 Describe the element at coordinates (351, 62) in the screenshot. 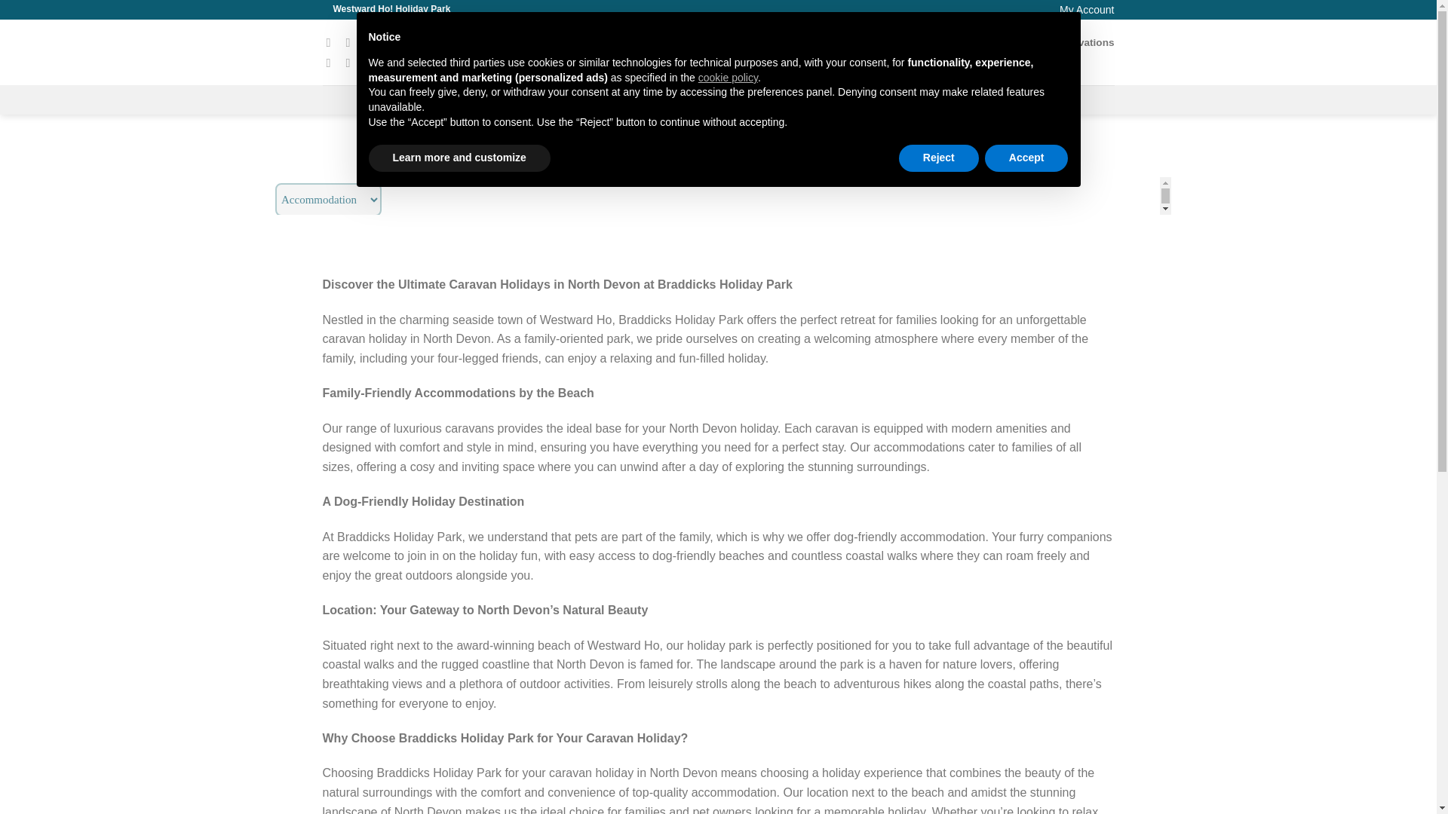

I see `Follow on YouTube` at that location.